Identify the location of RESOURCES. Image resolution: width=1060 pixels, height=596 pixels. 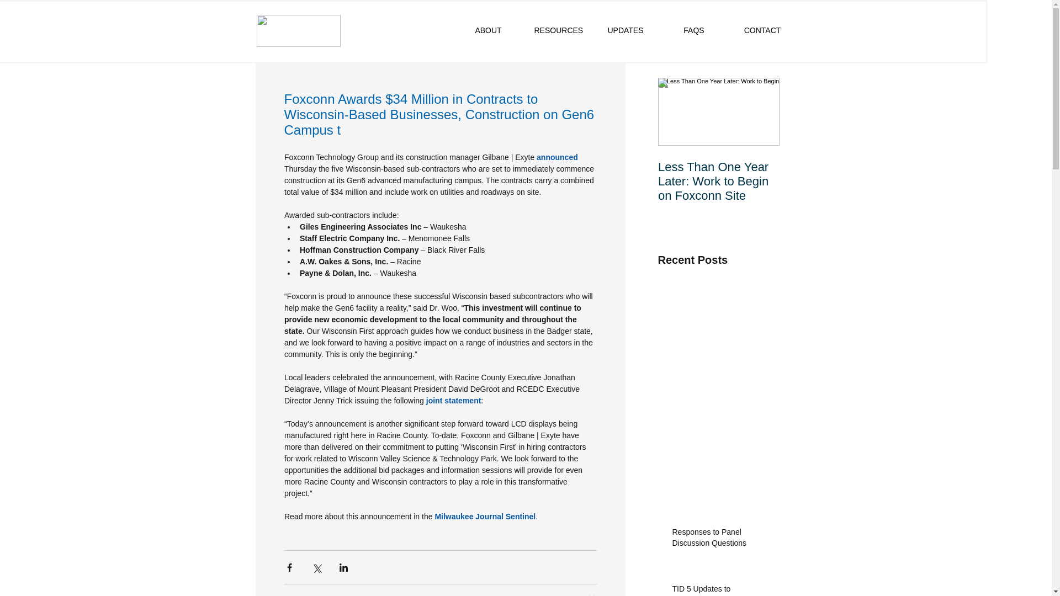
(556, 31).